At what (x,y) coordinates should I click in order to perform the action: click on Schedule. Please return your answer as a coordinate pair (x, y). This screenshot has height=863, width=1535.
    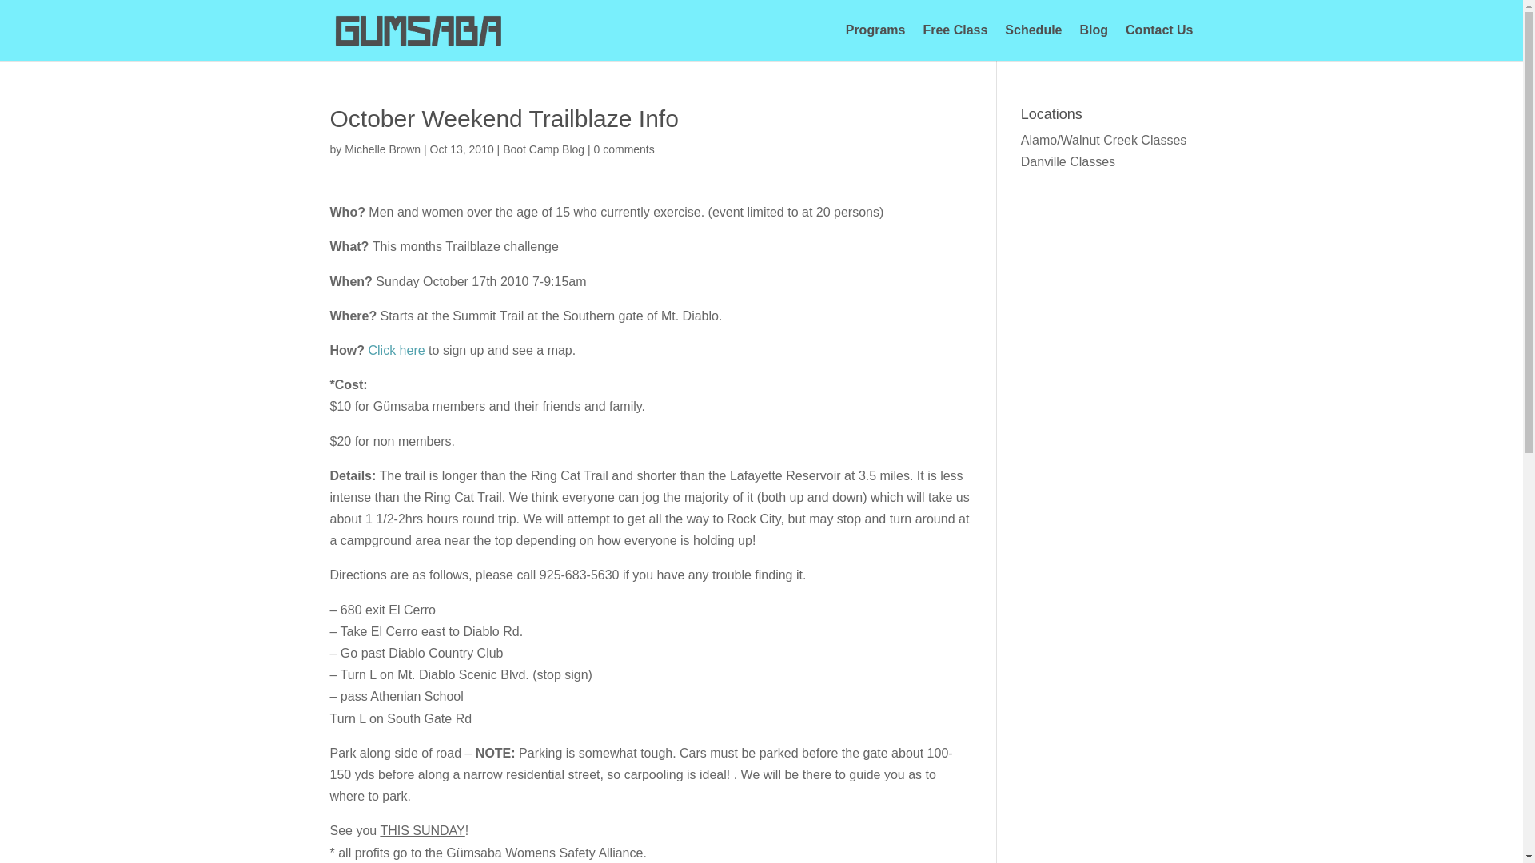
    Looking at the image, I should click on (1033, 42).